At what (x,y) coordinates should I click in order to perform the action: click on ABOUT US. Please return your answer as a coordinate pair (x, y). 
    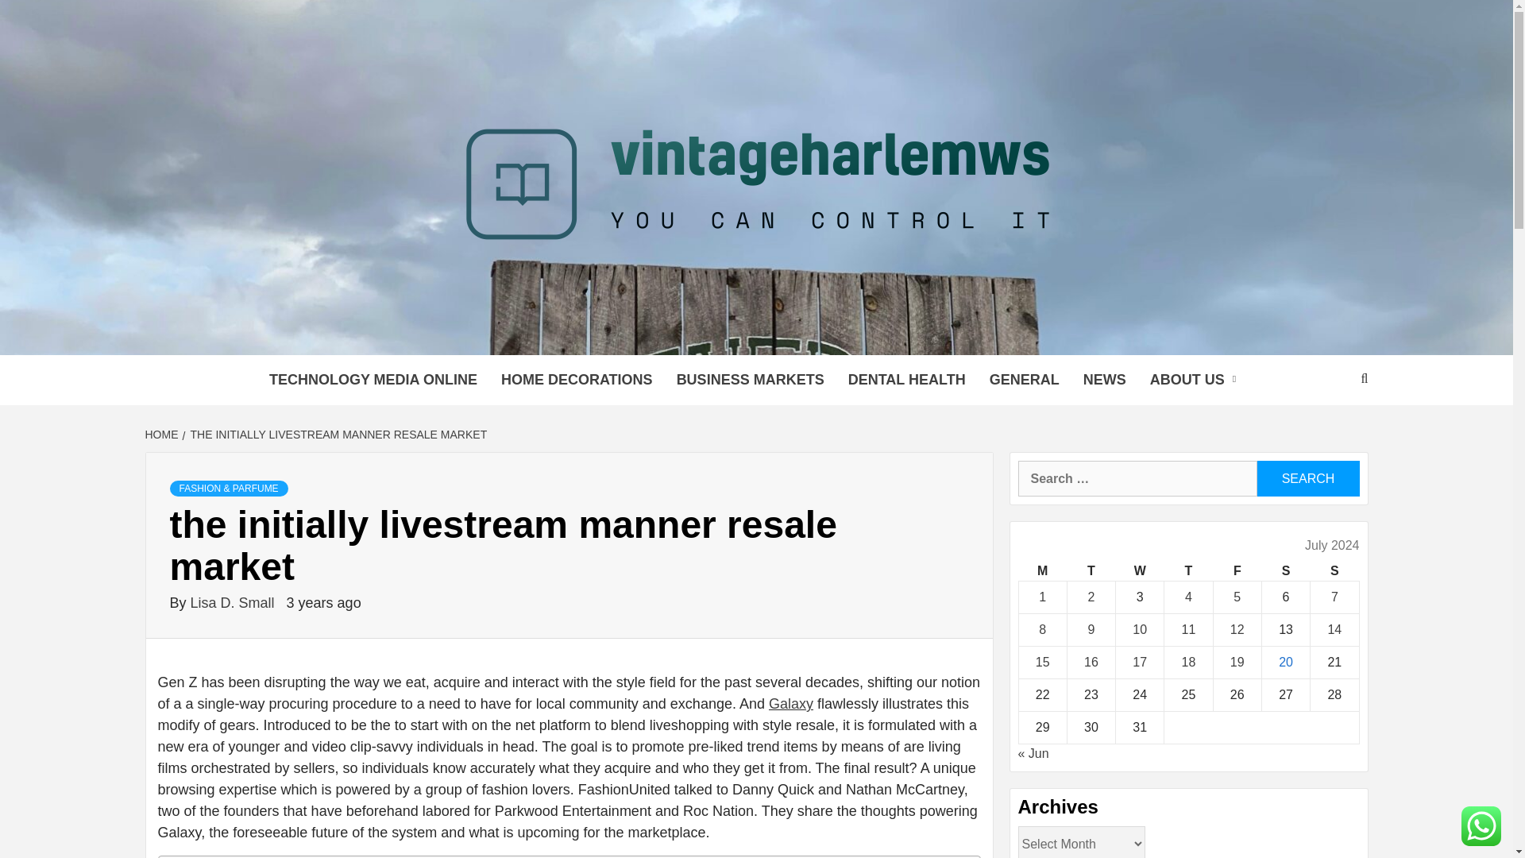
    Looking at the image, I should click on (1196, 380).